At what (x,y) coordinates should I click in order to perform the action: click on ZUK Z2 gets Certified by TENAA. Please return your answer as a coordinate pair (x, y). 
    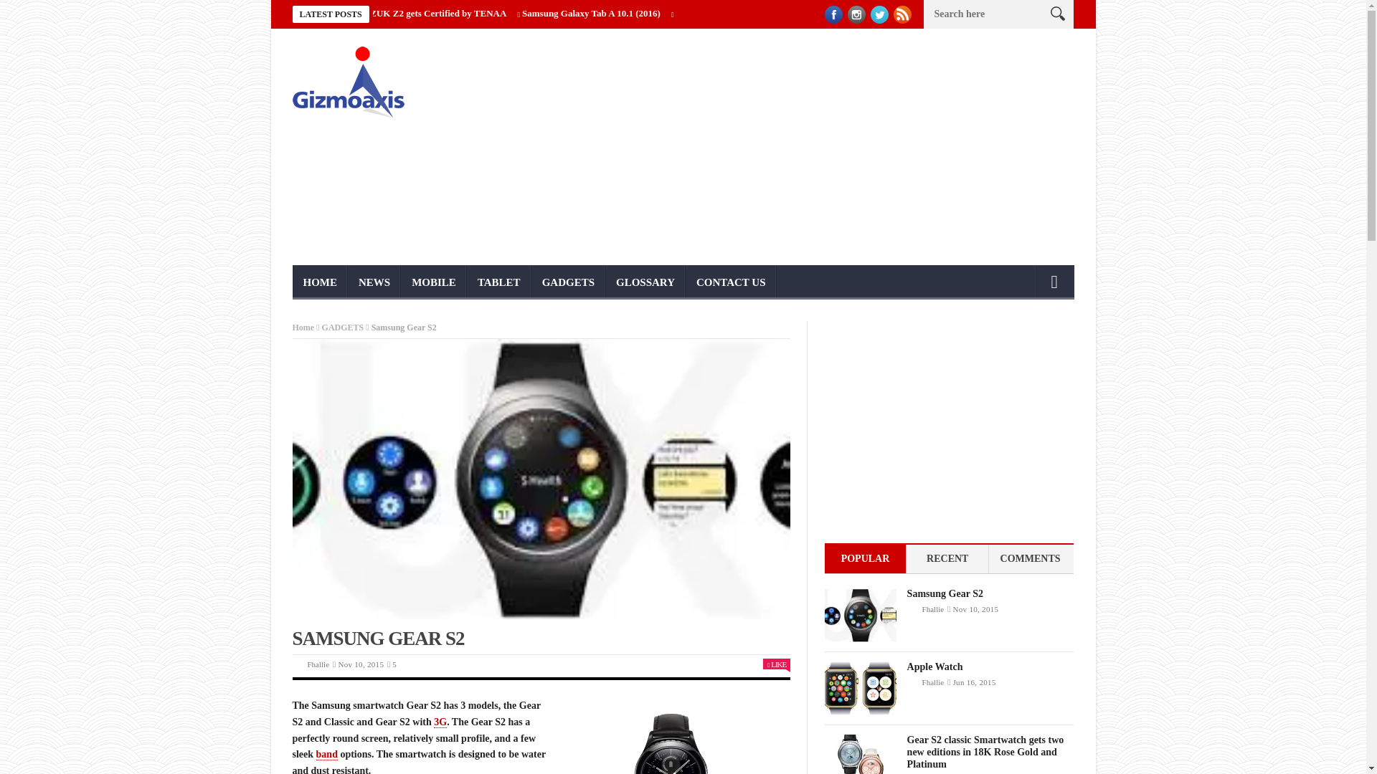
    Looking at the image, I should click on (438, 14).